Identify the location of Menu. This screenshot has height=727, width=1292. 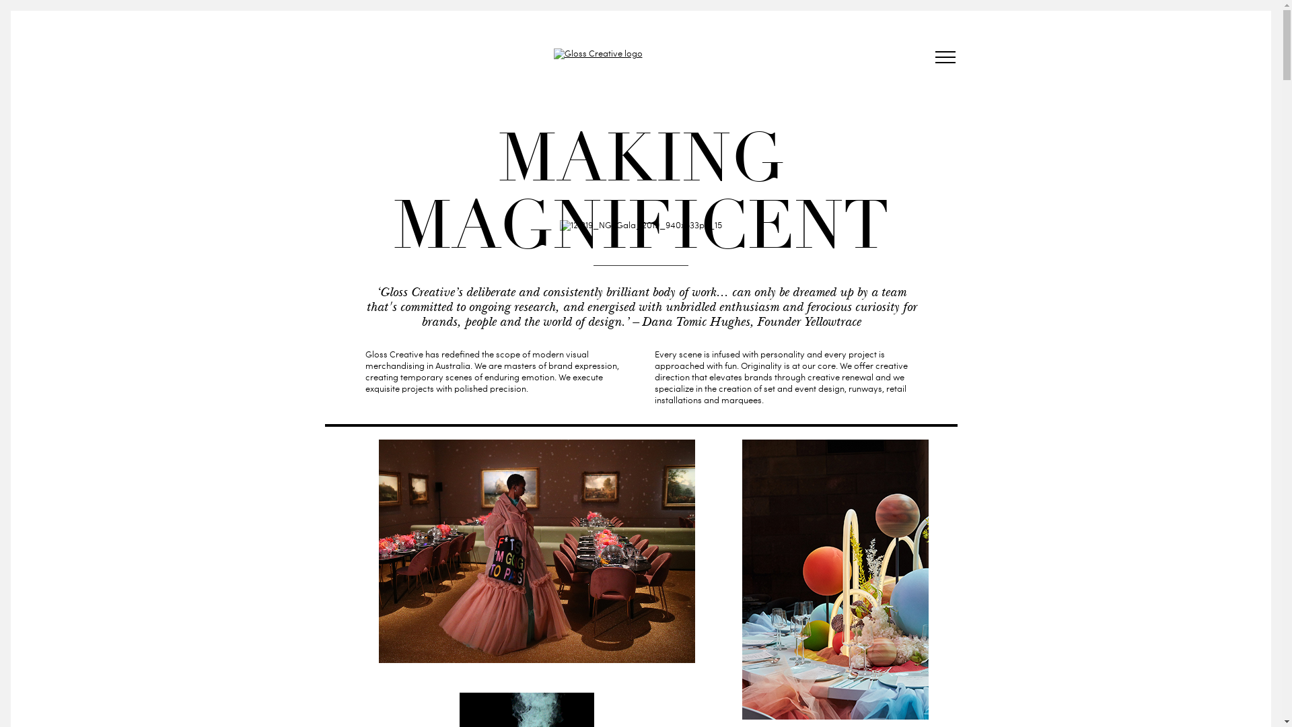
(945, 59).